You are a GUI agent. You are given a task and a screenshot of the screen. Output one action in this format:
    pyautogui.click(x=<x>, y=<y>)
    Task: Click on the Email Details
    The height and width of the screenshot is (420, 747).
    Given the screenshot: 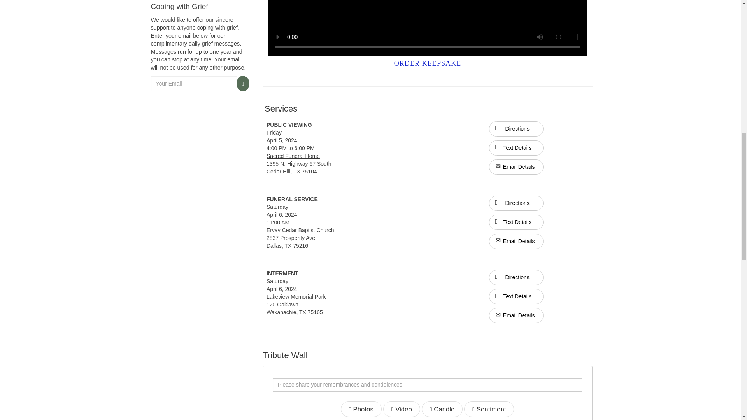 What is the action you would take?
    pyautogui.click(x=516, y=315)
    